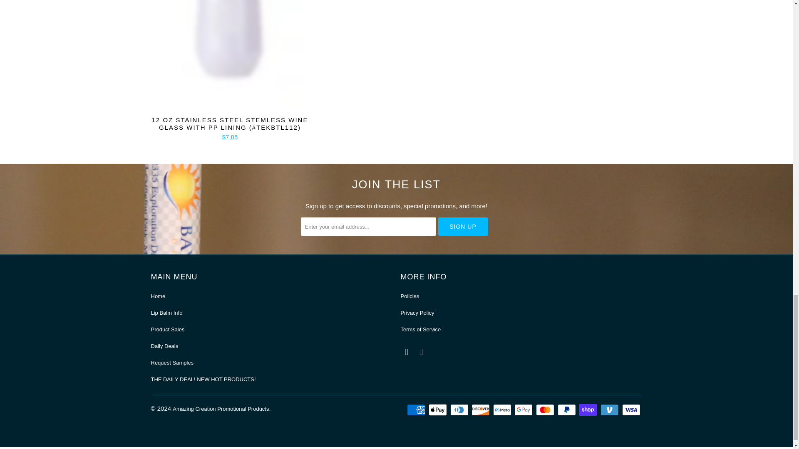 This screenshot has height=449, width=799. Describe the element at coordinates (610, 410) in the screenshot. I see `Venmo` at that location.